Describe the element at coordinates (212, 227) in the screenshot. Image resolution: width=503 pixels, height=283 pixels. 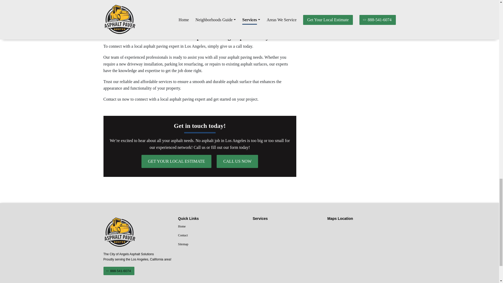
I see `Home` at that location.